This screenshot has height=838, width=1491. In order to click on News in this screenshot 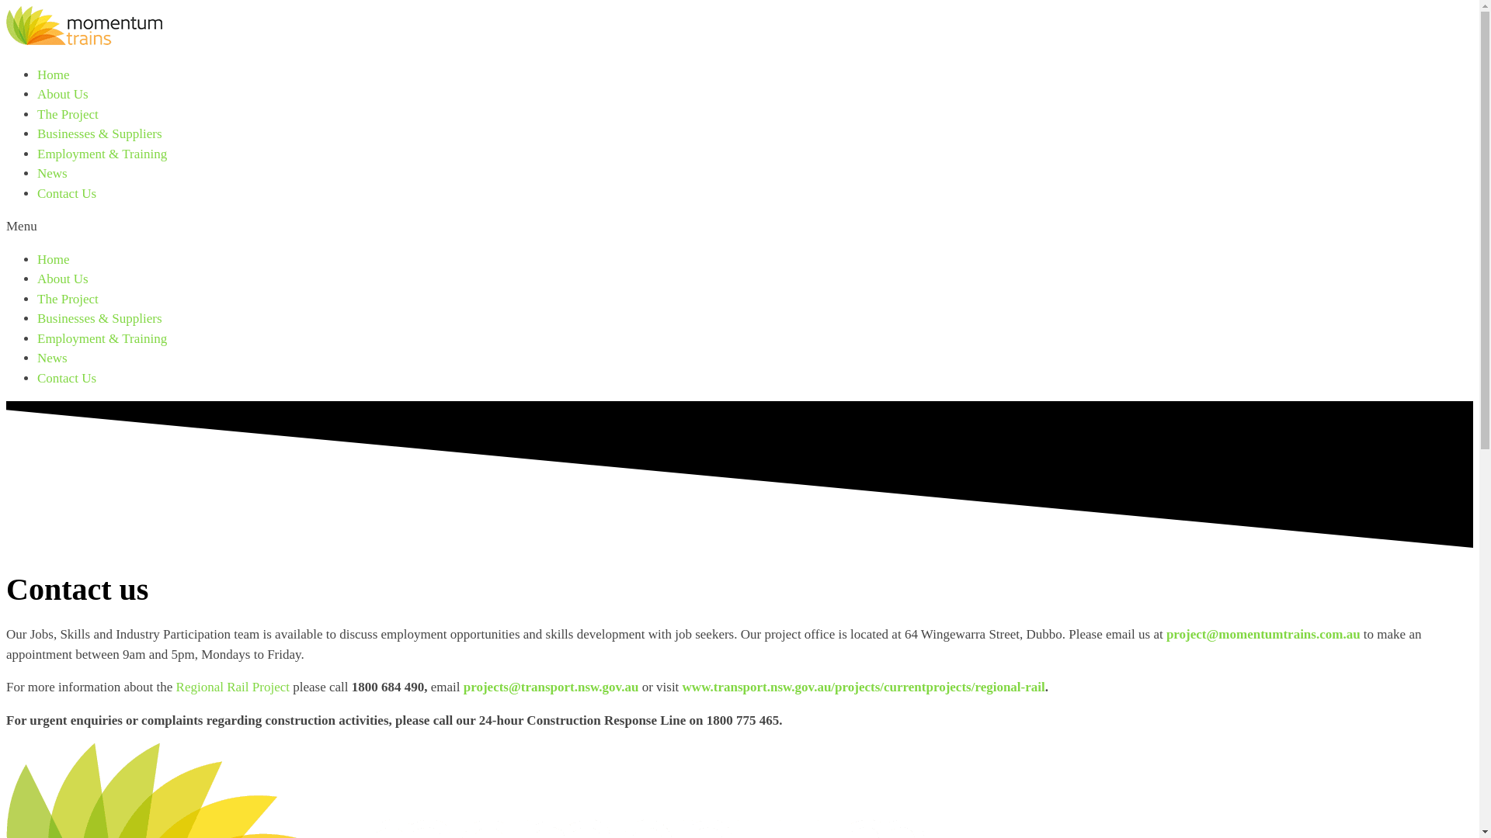, I will do `click(53, 358)`.